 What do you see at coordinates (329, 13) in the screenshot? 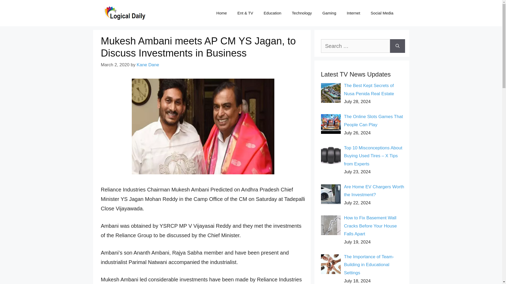
I see `Gaming` at bounding box center [329, 13].